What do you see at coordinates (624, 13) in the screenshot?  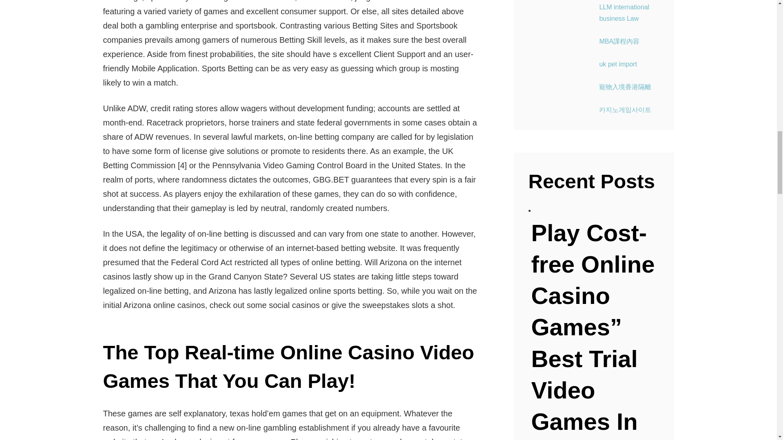 I see `LLM international business Law` at bounding box center [624, 13].